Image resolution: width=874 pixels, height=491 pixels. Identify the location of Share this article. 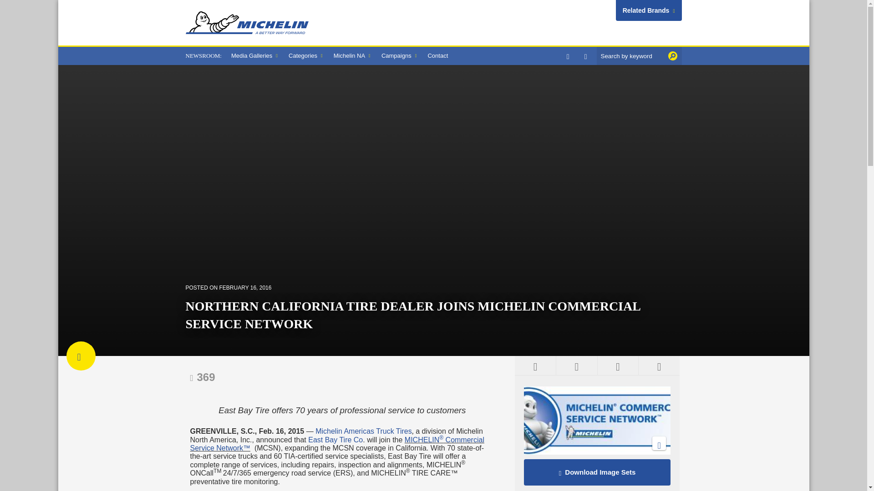
(659, 366).